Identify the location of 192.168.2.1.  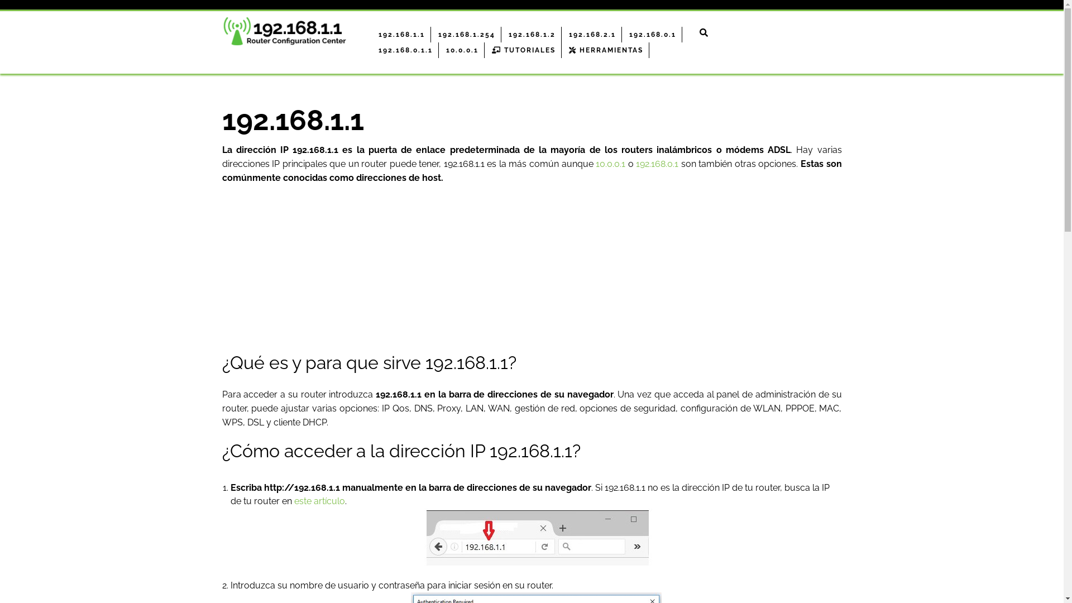
(592, 35).